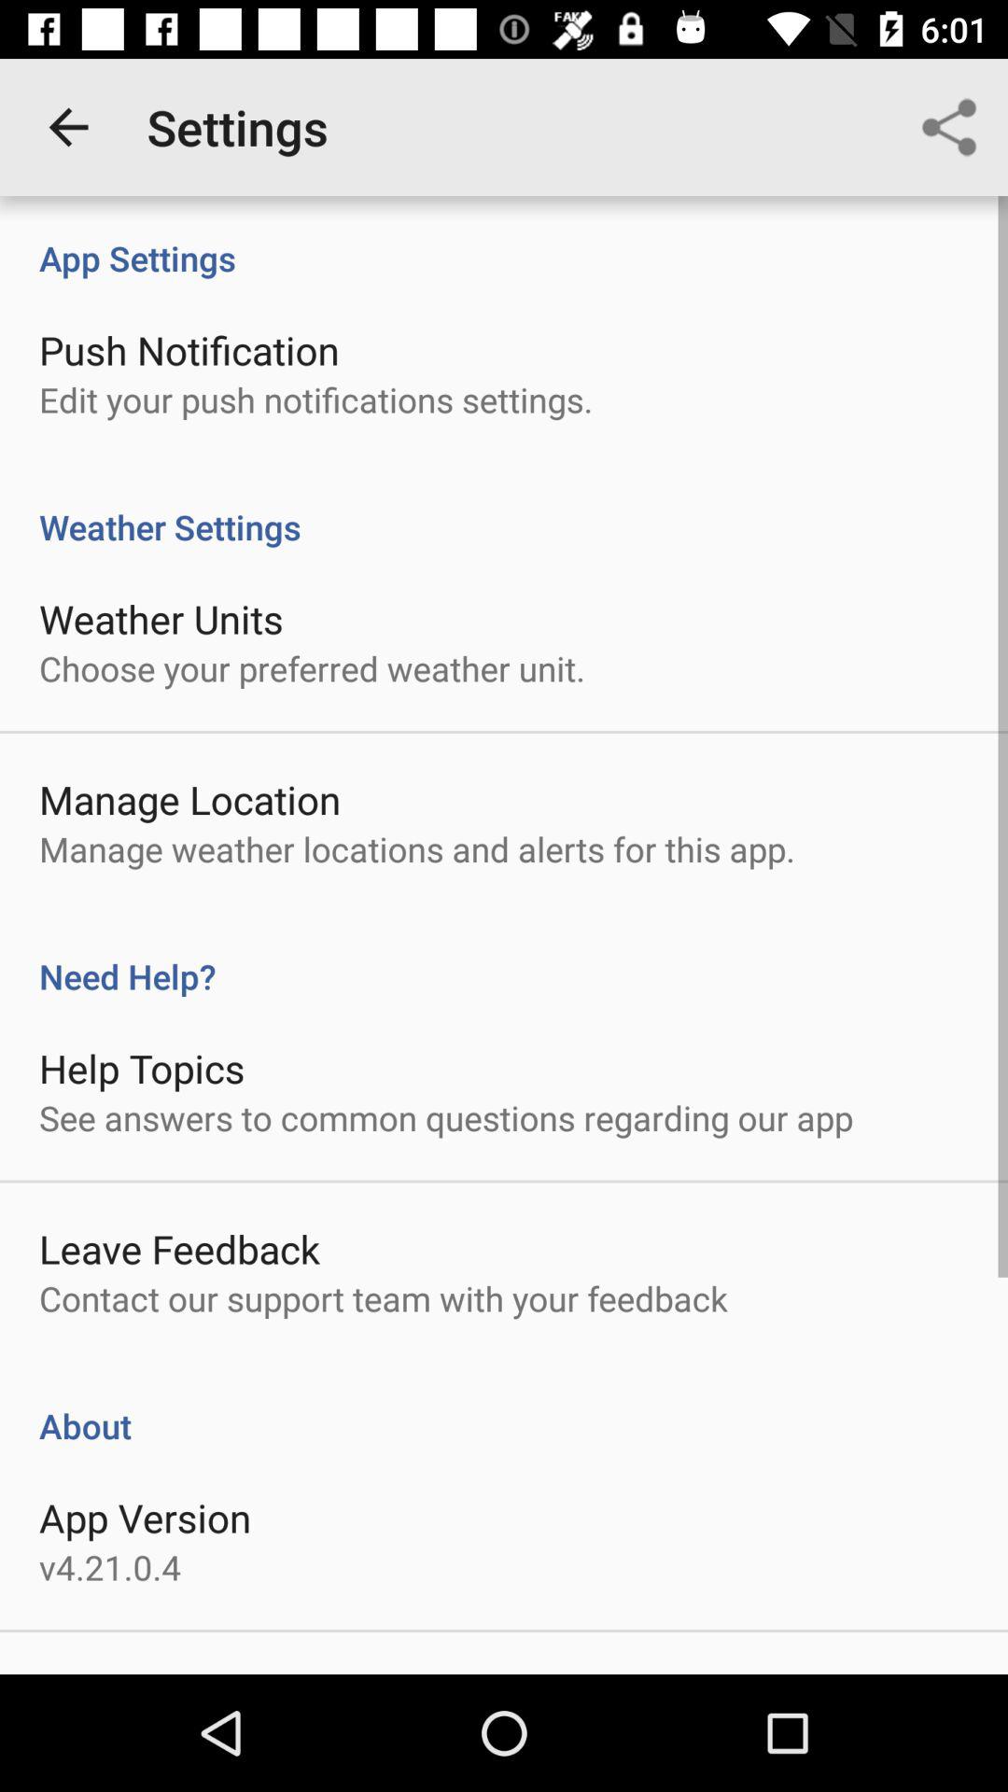 The height and width of the screenshot is (1792, 1008). I want to click on choose the item to the right of the settings, so click(948, 127).